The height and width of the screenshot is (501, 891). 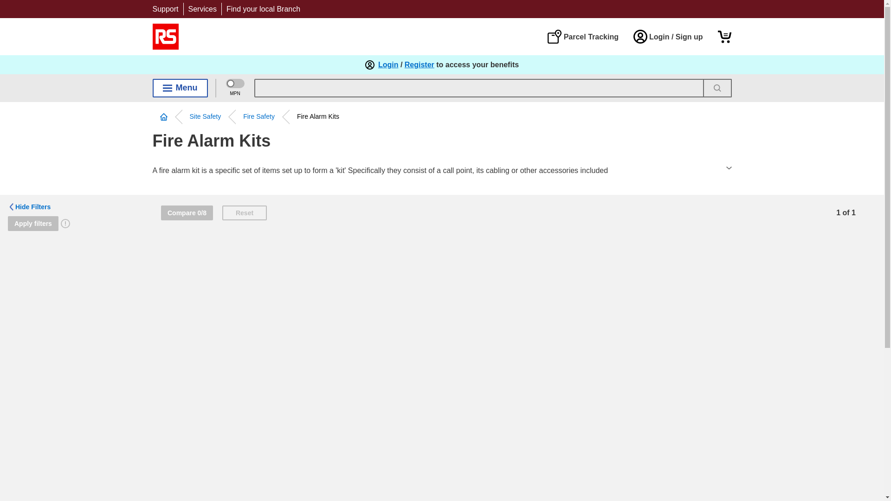 I want to click on Support, so click(x=165, y=9).